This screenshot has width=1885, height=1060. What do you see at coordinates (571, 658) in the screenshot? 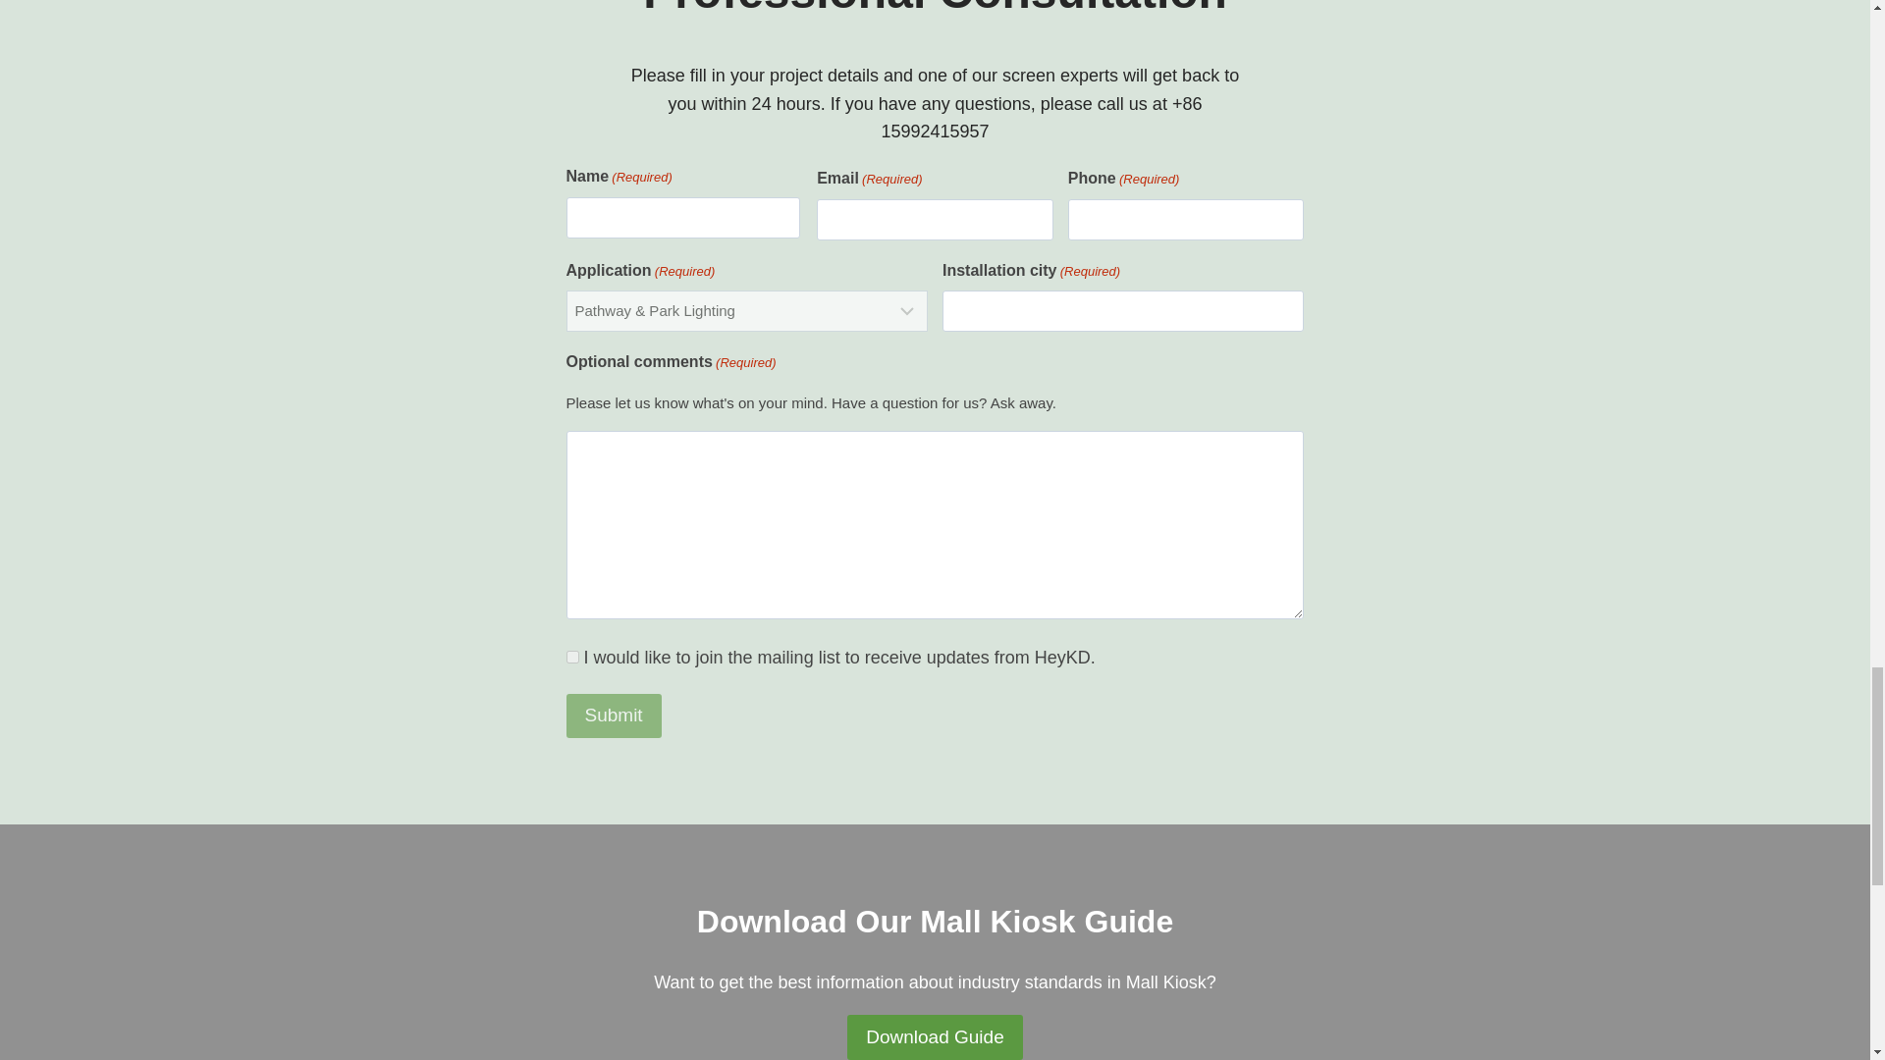
I see `1` at bounding box center [571, 658].